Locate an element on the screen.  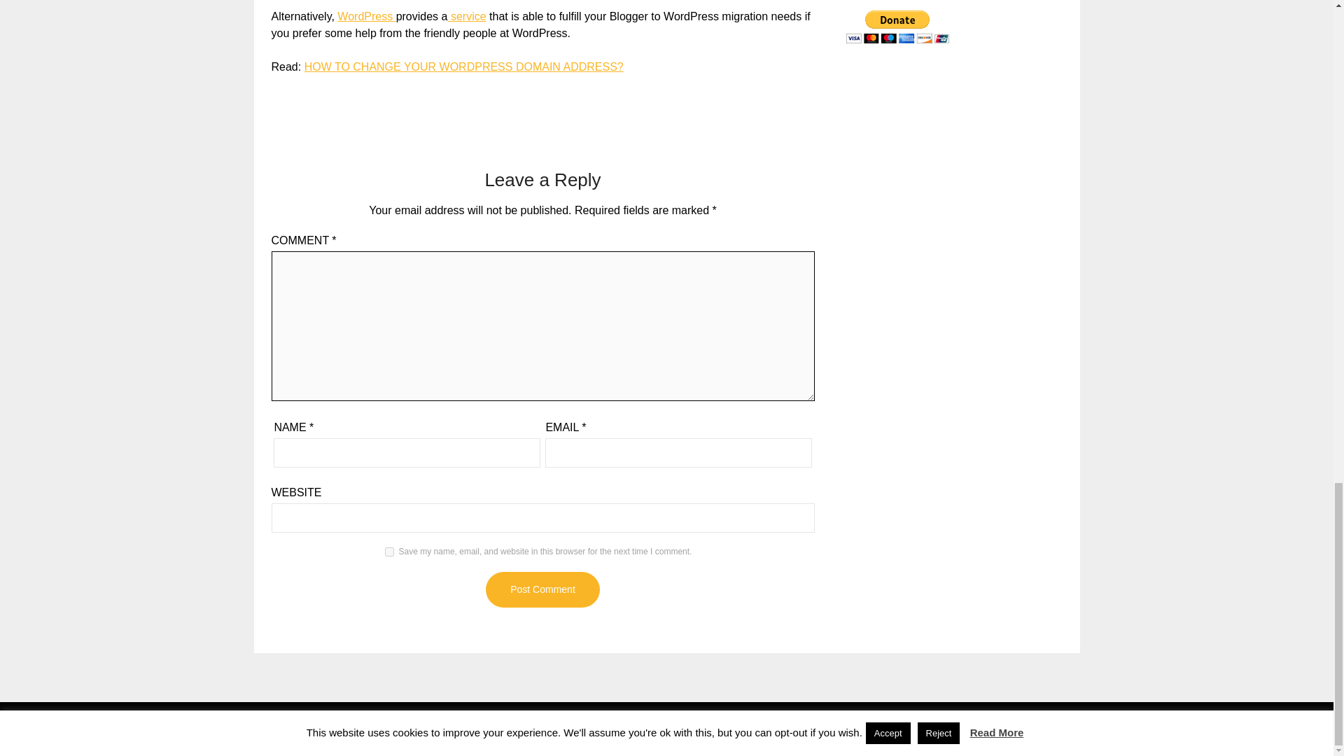
Post Comment is located at coordinates (542, 589).